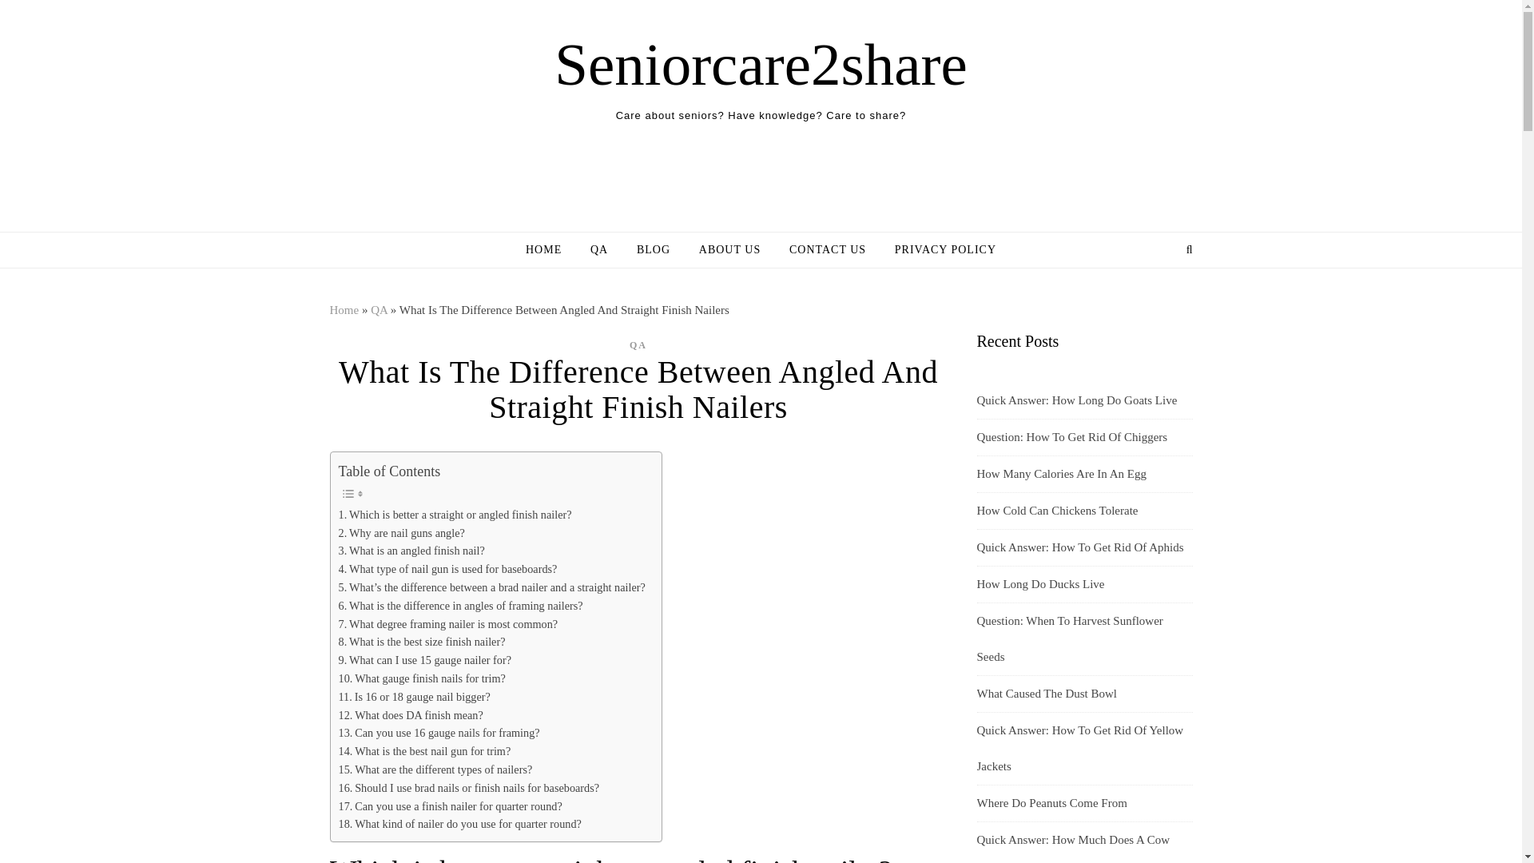 Image resolution: width=1534 pixels, height=863 pixels. What do you see at coordinates (425, 751) in the screenshot?
I see `What is the best nail gun for trim?` at bounding box center [425, 751].